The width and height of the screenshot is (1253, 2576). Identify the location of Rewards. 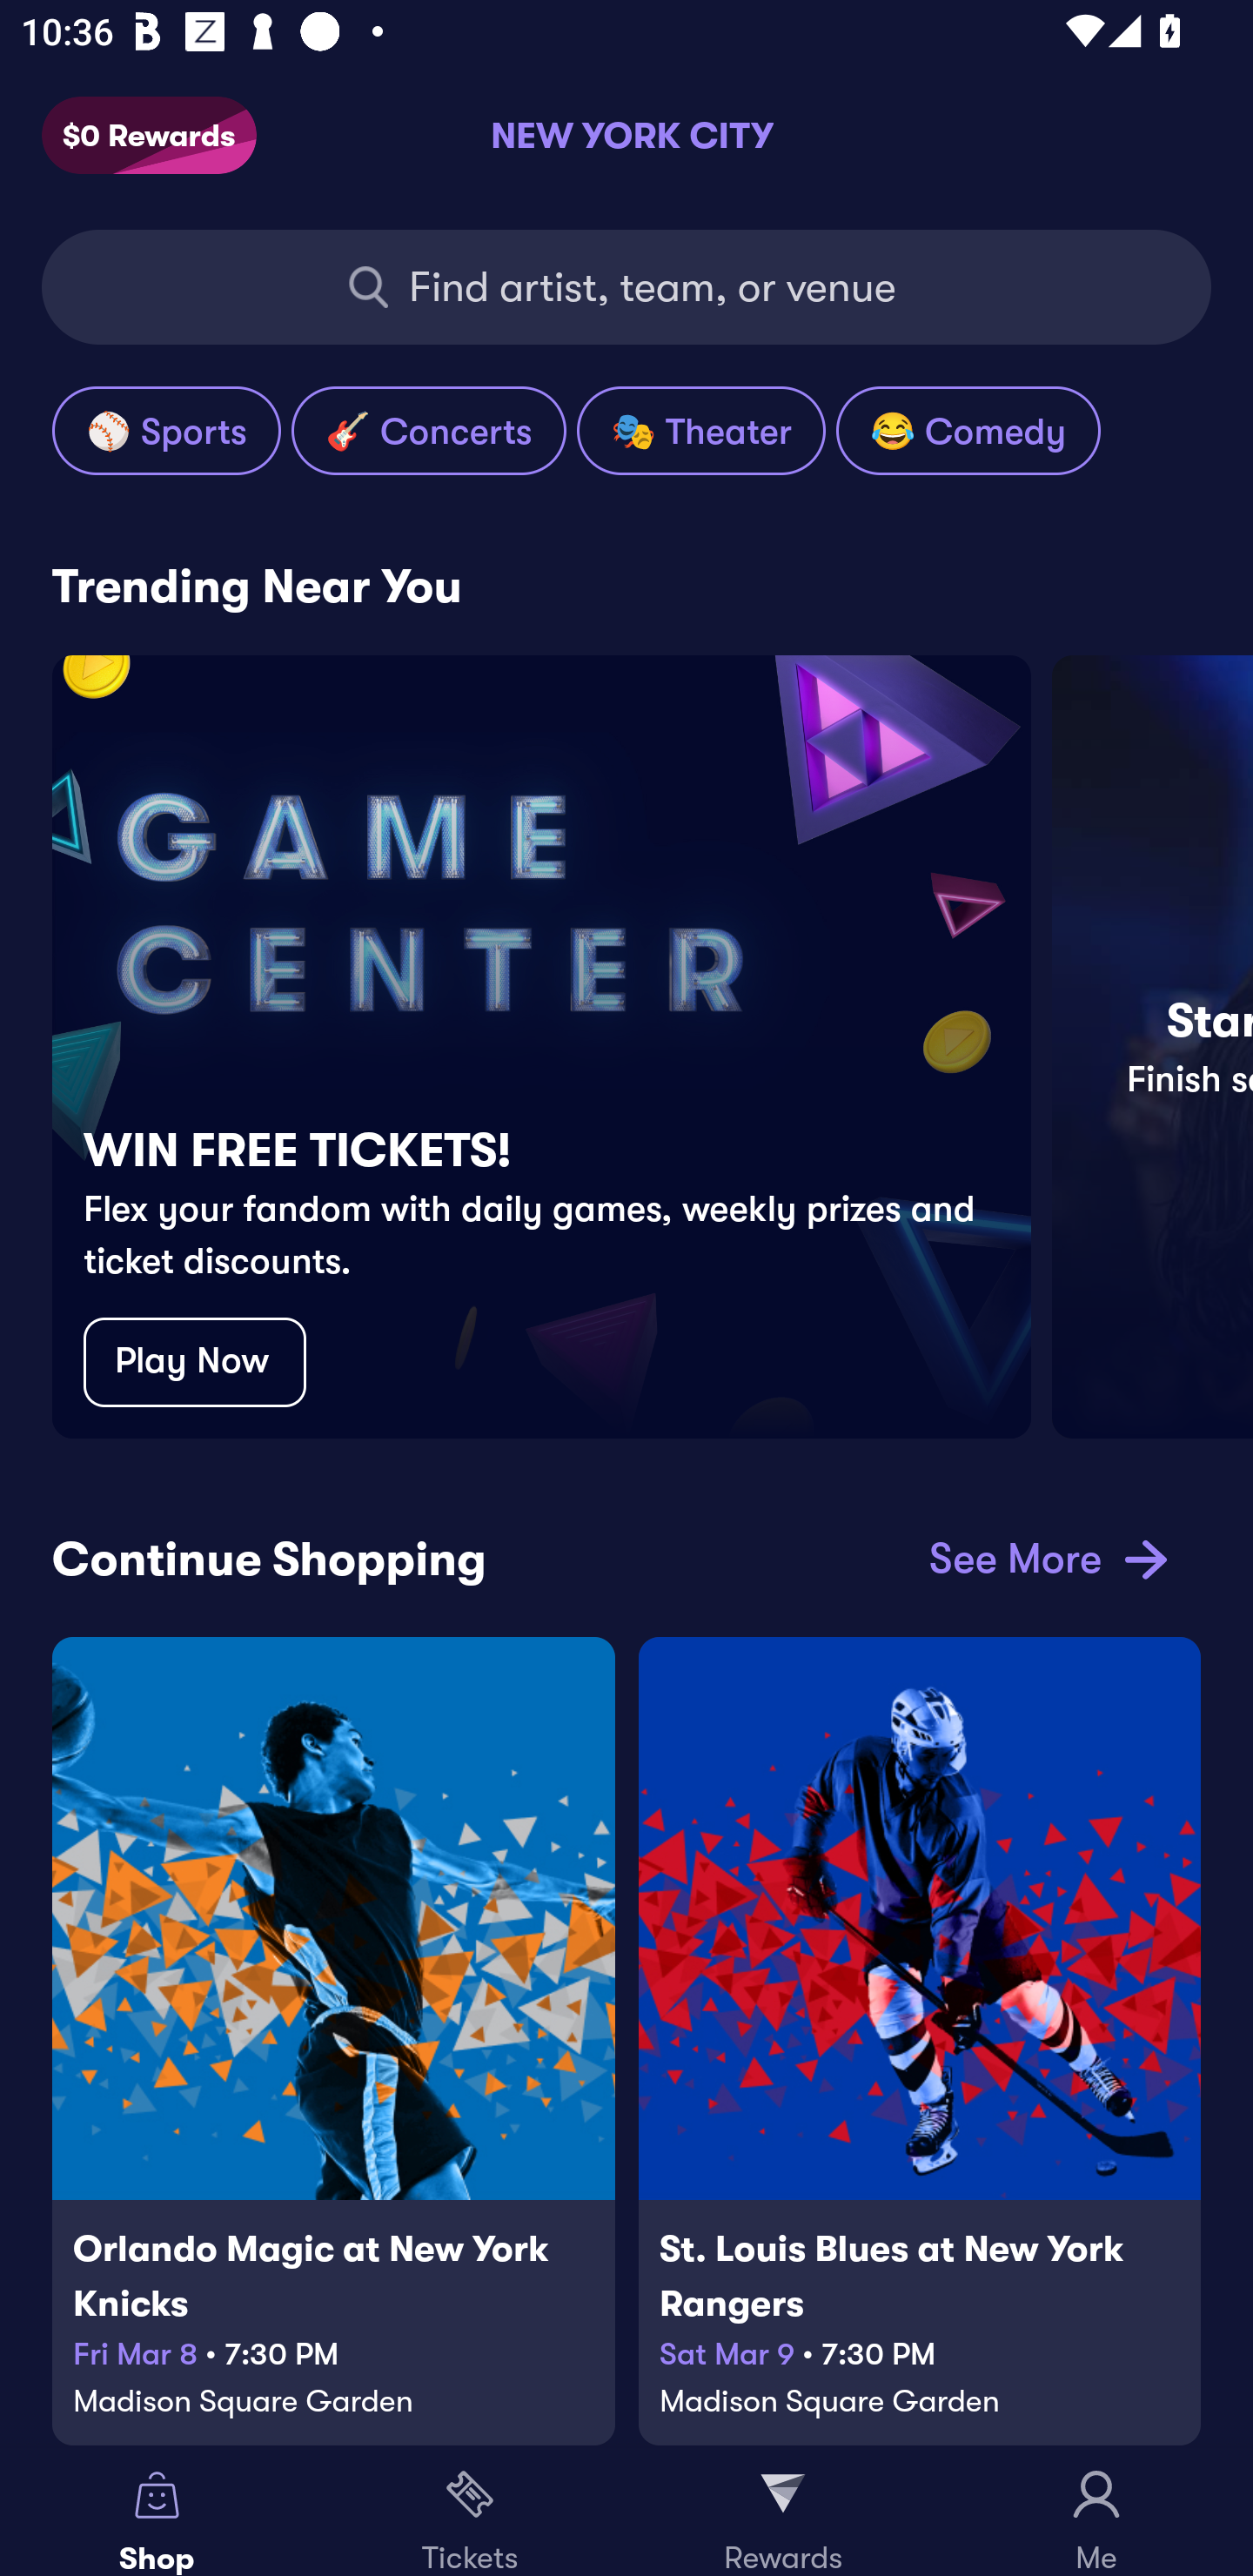
(783, 2512).